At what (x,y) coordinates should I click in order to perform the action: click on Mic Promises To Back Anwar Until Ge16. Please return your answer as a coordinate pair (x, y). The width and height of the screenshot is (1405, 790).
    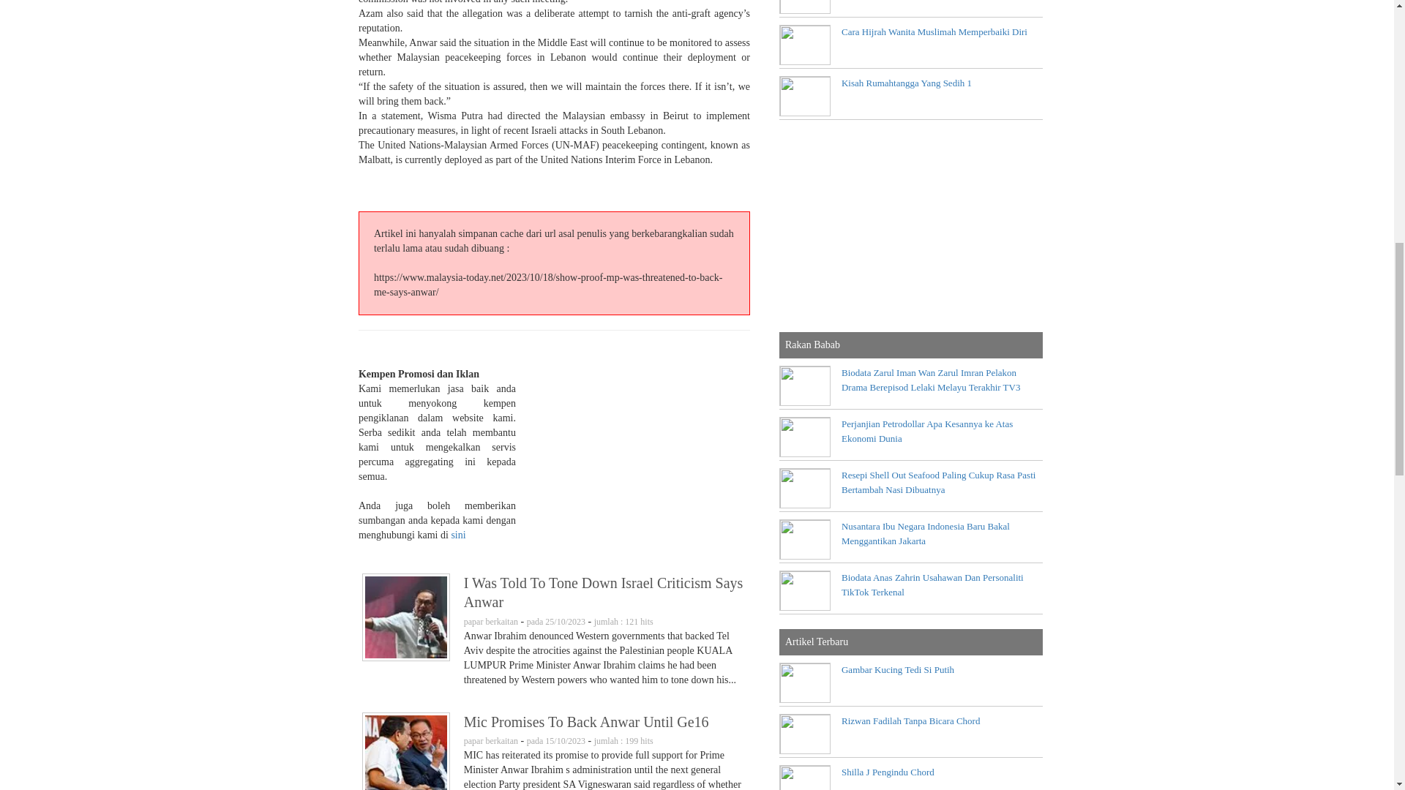
    Looking at the image, I should click on (604, 729).